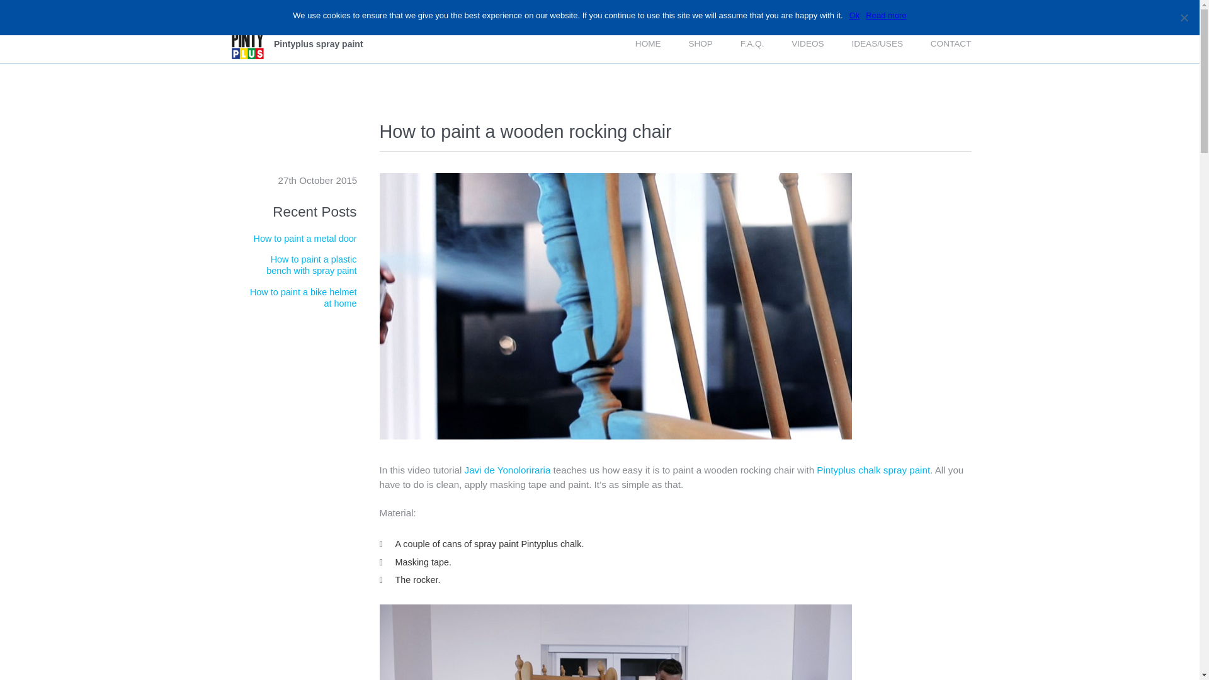 This screenshot has width=1209, height=680. What do you see at coordinates (946, 13) in the screenshot?
I see `MY ACCOUNT` at bounding box center [946, 13].